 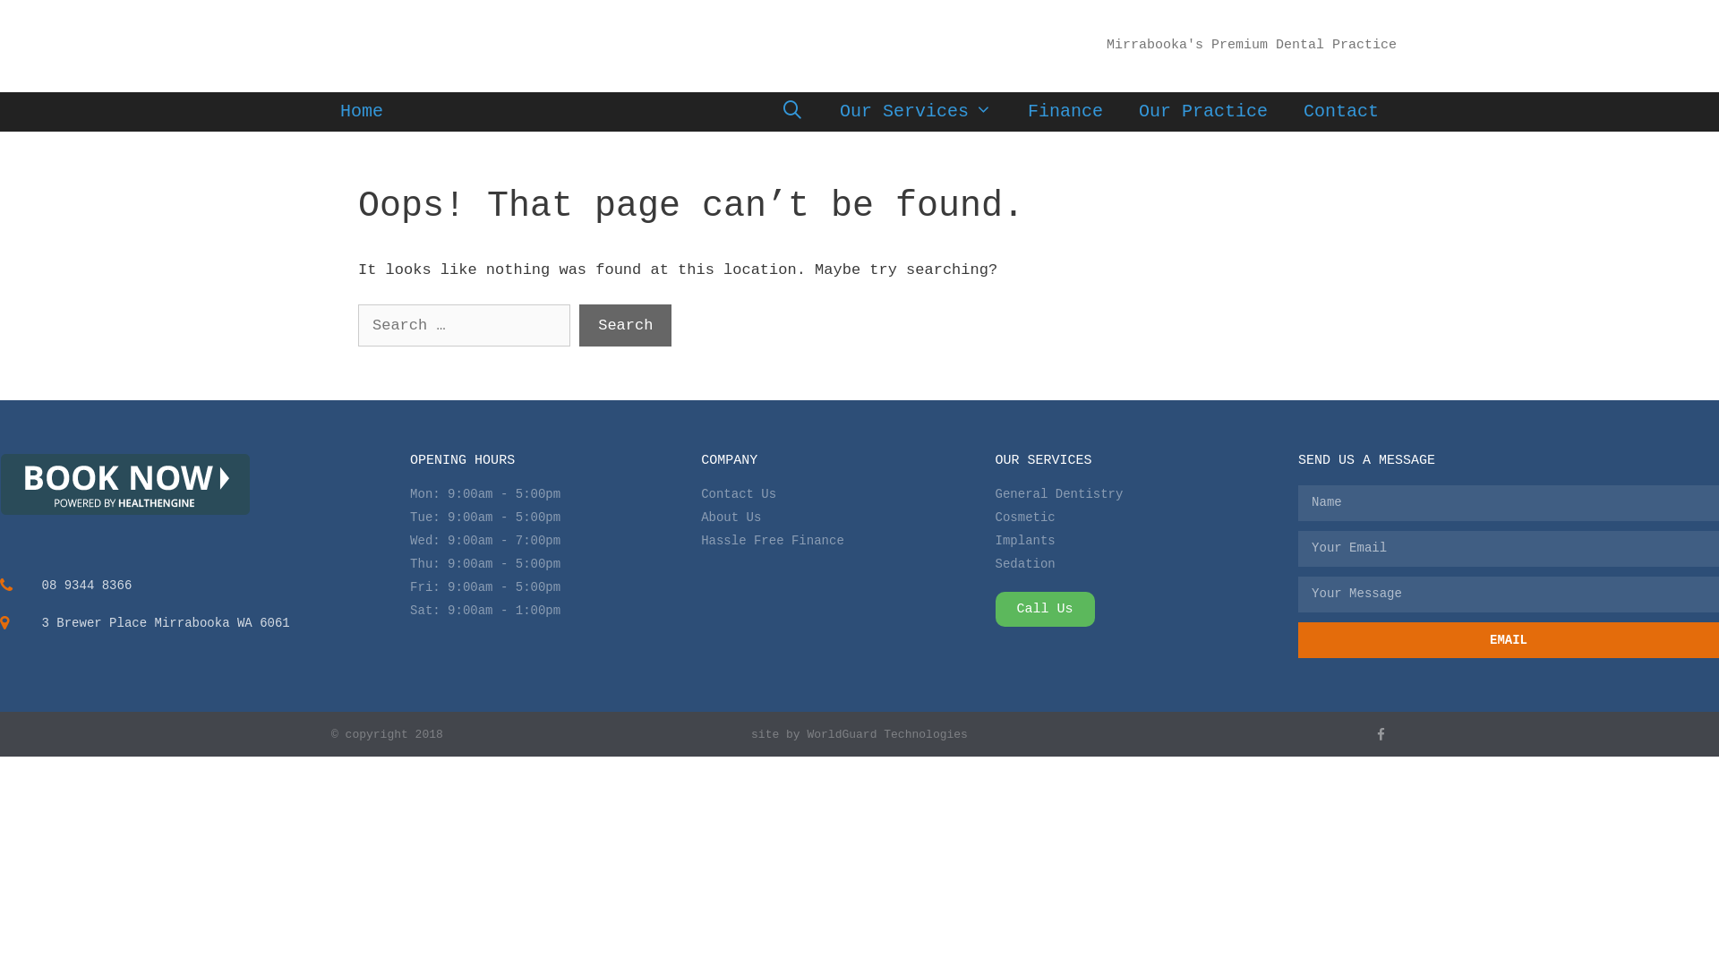 I want to click on General Dentistry, so click(x=1148, y=494).